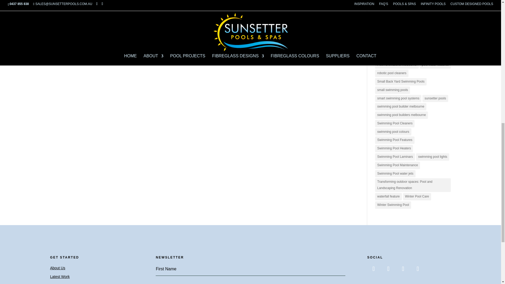  I want to click on Follow on Google, so click(418, 269).